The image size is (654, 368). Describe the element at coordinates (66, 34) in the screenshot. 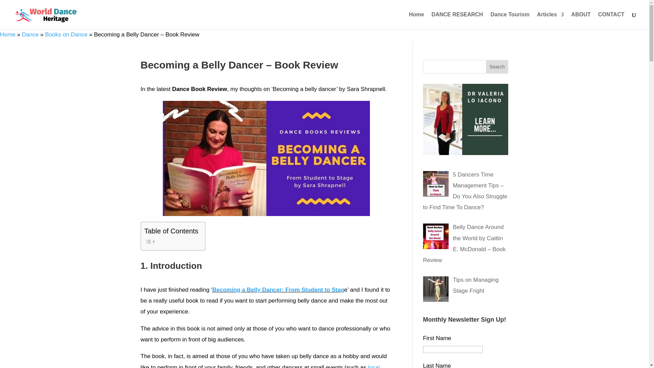

I see `Books on Dance` at that location.